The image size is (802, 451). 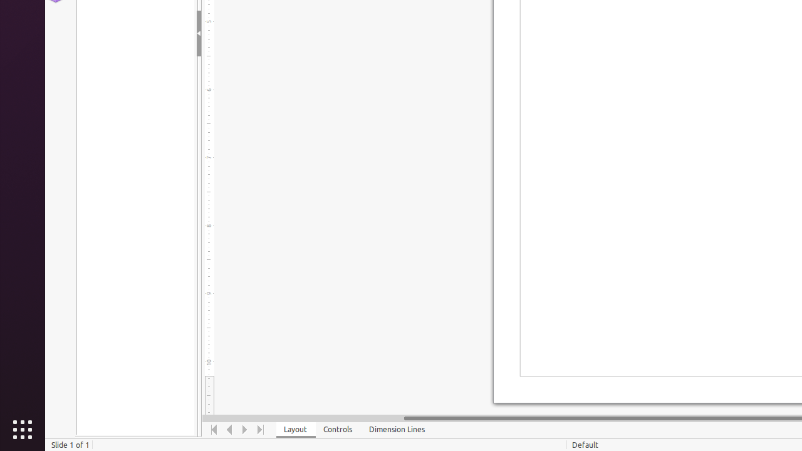 I want to click on Move Left, so click(x=229, y=430).